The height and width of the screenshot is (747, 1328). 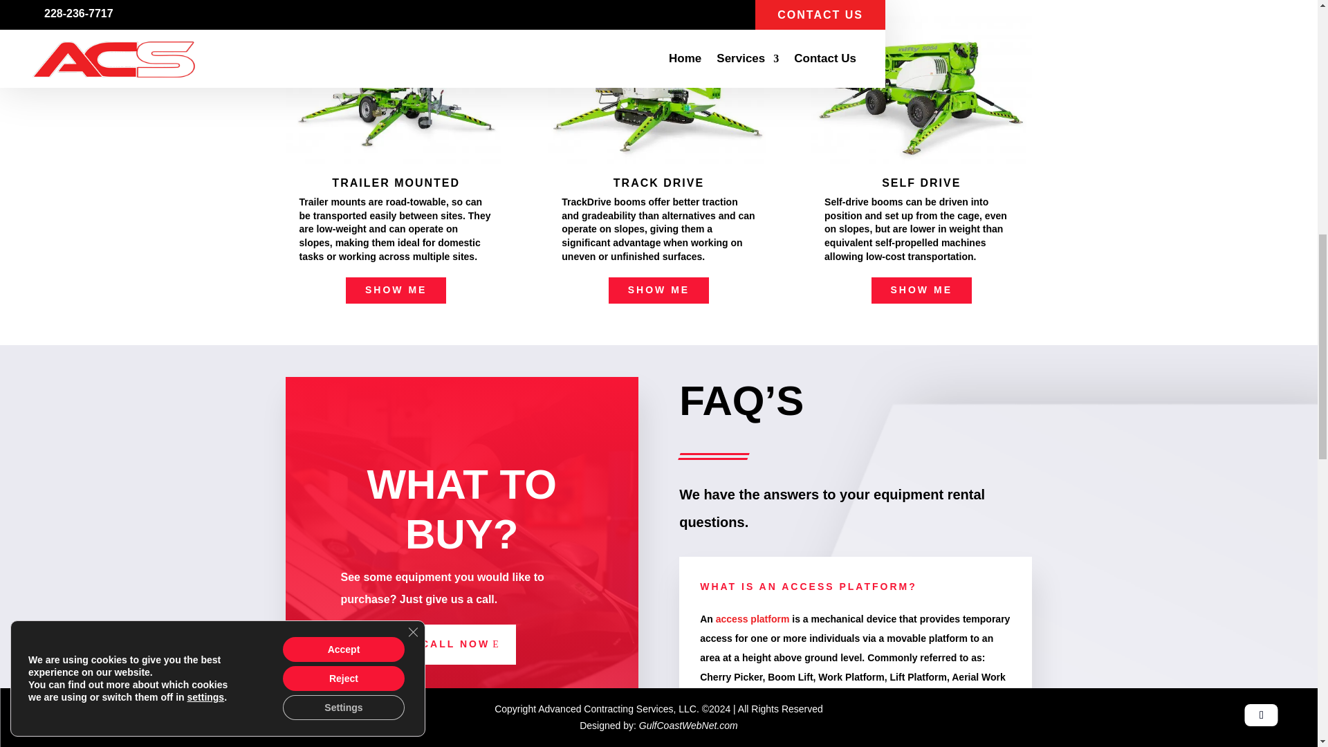 I want to click on SHOW ME, so click(x=921, y=290).